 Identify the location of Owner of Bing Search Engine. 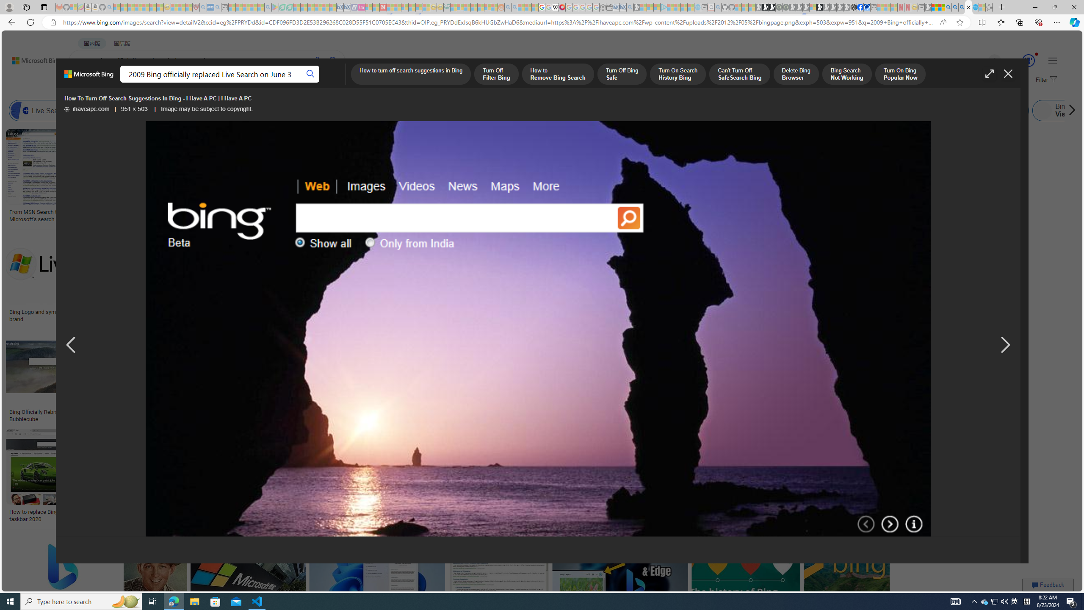
(795, 111).